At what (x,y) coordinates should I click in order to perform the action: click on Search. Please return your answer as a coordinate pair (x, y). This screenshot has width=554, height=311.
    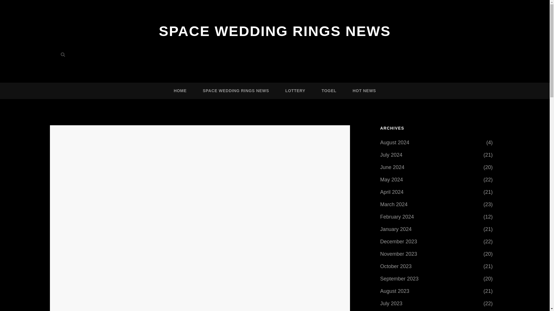
    Looking at the image, I should click on (63, 54).